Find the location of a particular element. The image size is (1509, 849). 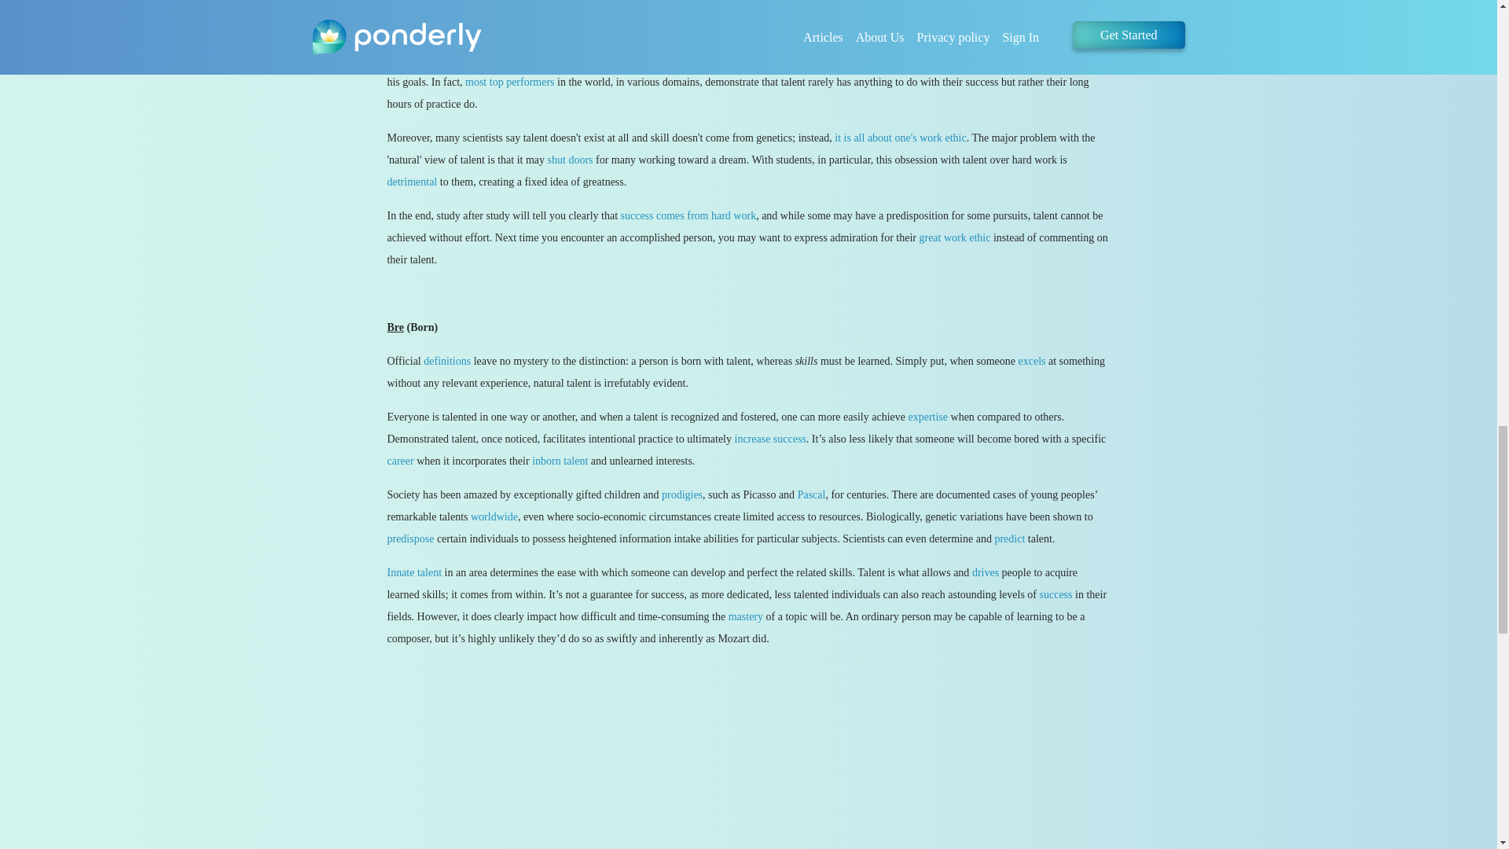

success comes from hard work is located at coordinates (688, 215).